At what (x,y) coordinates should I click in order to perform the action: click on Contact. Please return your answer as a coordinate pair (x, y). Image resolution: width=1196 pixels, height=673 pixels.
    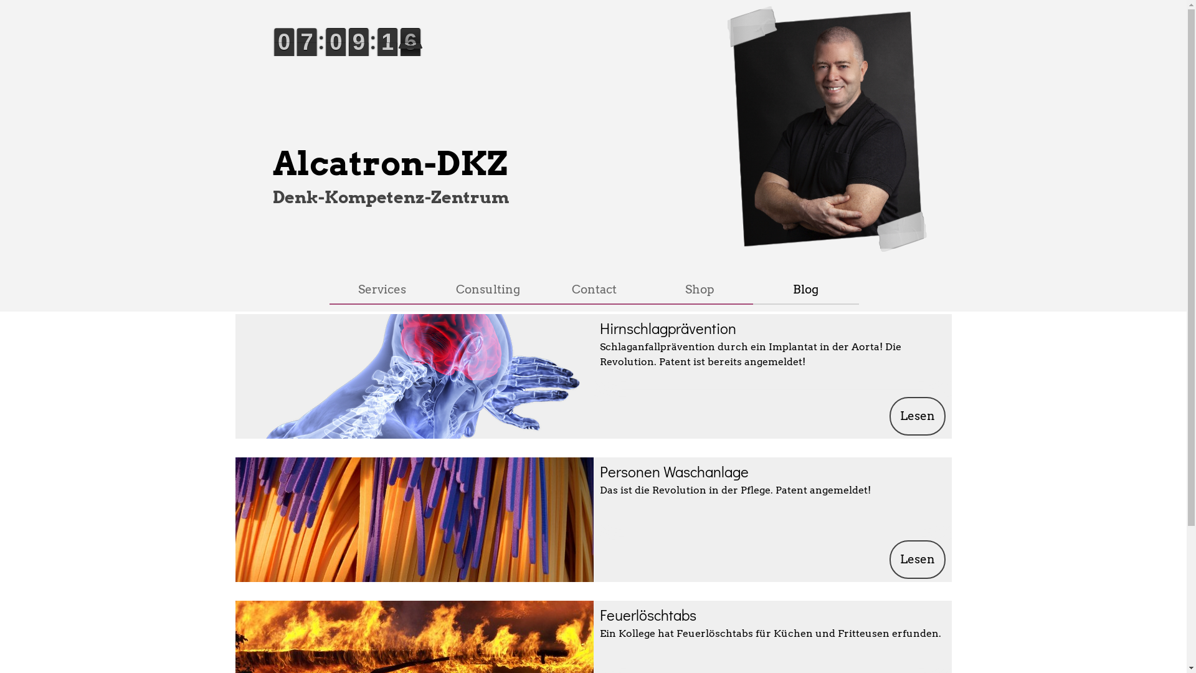
    Looking at the image, I should click on (594, 289).